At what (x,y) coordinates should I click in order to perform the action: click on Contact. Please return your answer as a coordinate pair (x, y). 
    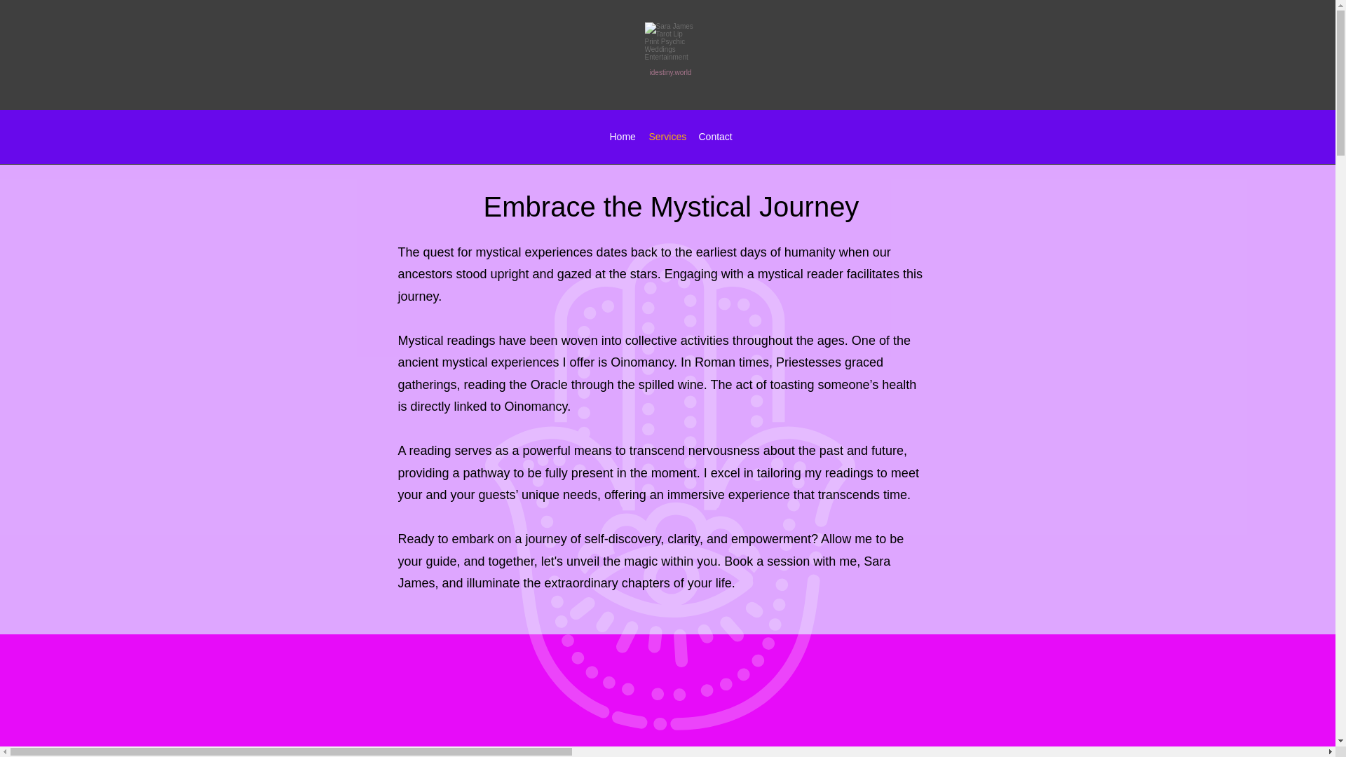
    Looking at the image, I should click on (714, 136).